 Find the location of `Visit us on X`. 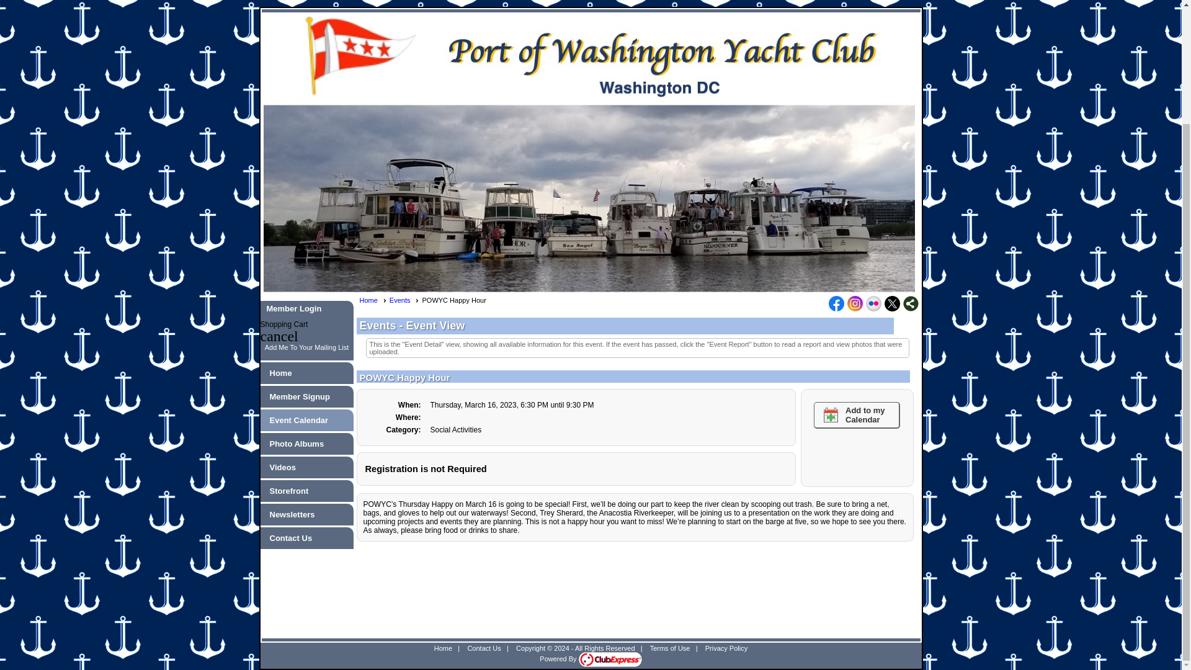

Visit us on X is located at coordinates (892, 305).